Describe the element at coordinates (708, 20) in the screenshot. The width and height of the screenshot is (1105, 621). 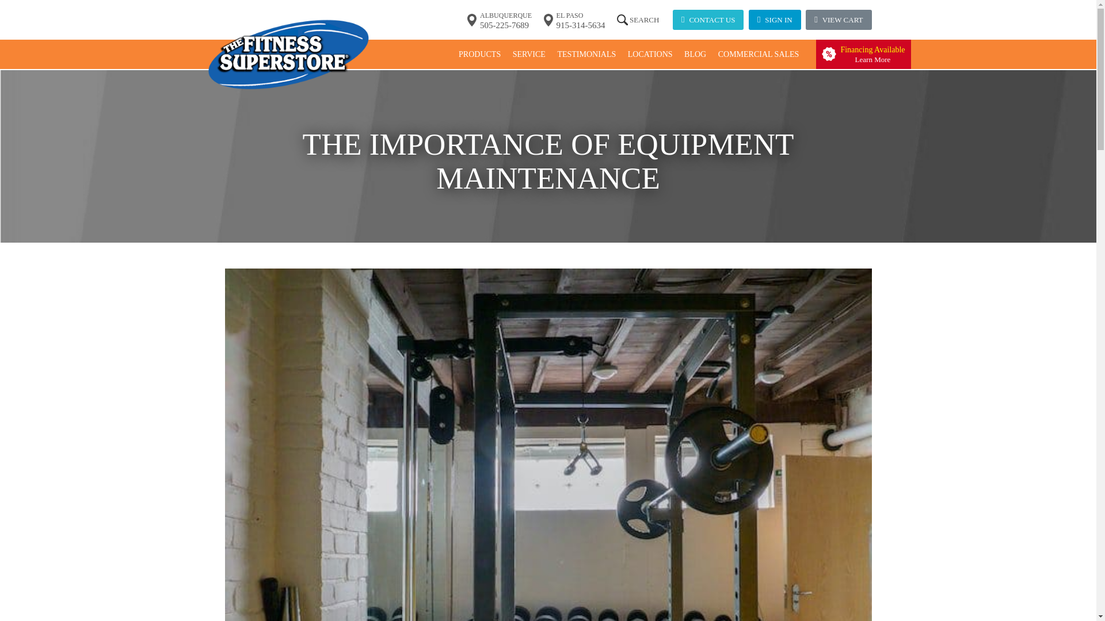
I see `CONTACT US` at that location.